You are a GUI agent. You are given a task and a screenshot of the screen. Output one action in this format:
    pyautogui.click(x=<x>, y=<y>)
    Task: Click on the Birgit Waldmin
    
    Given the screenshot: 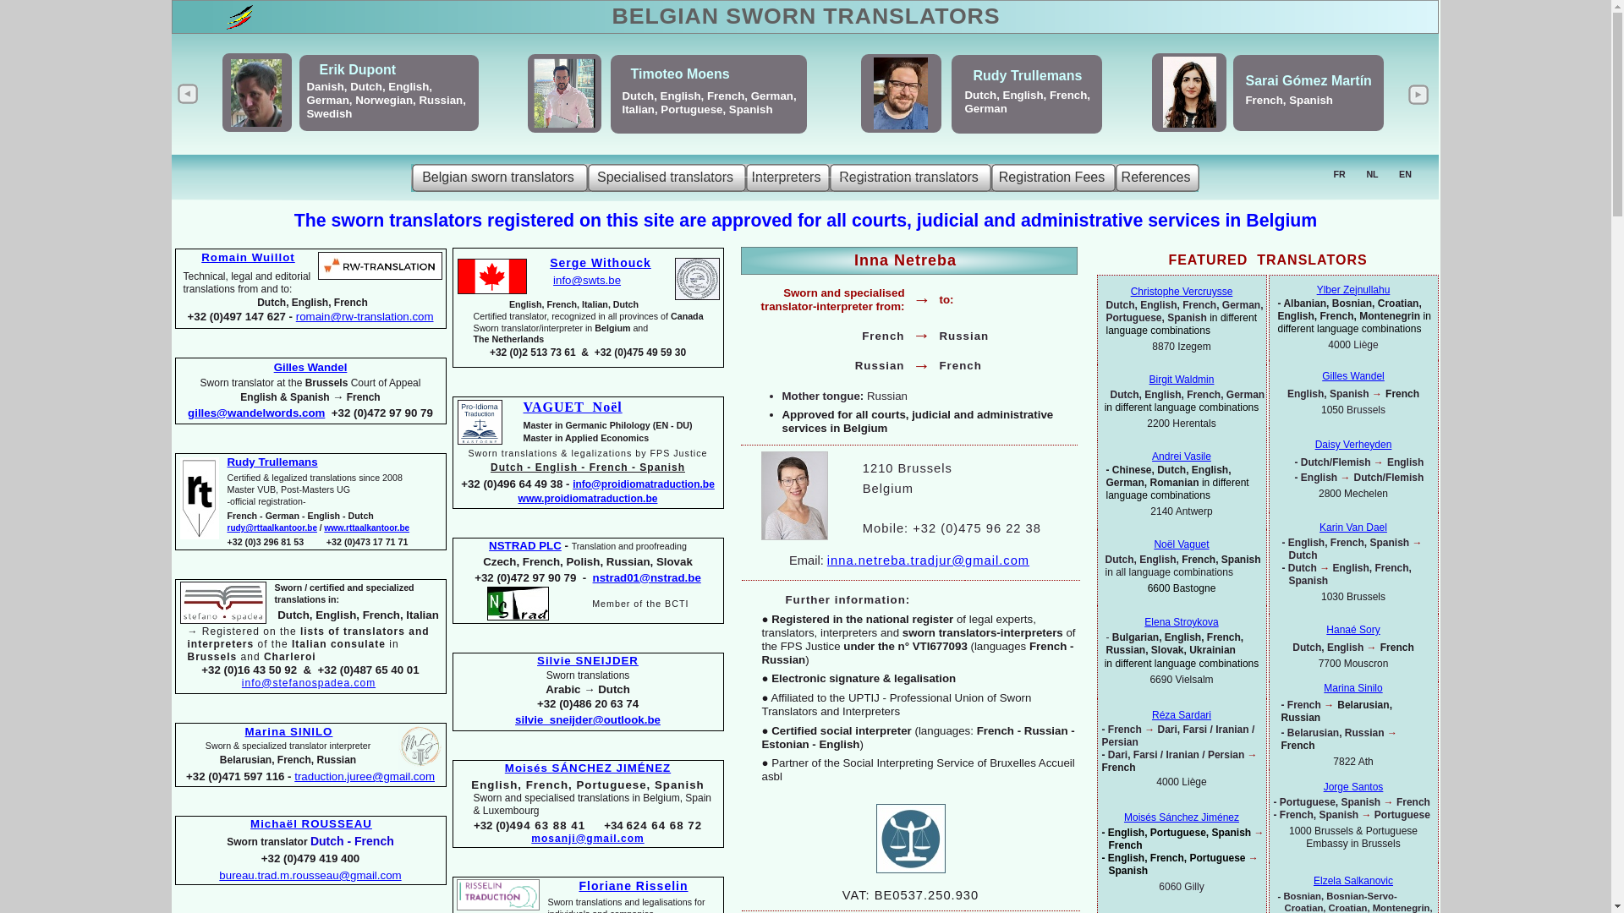 What is the action you would take?
    pyautogui.click(x=1182, y=380)
    